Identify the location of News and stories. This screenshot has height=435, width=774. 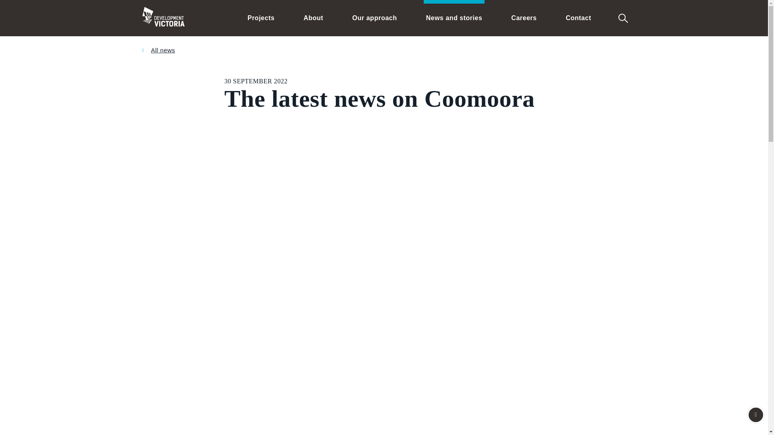
(454, 18).